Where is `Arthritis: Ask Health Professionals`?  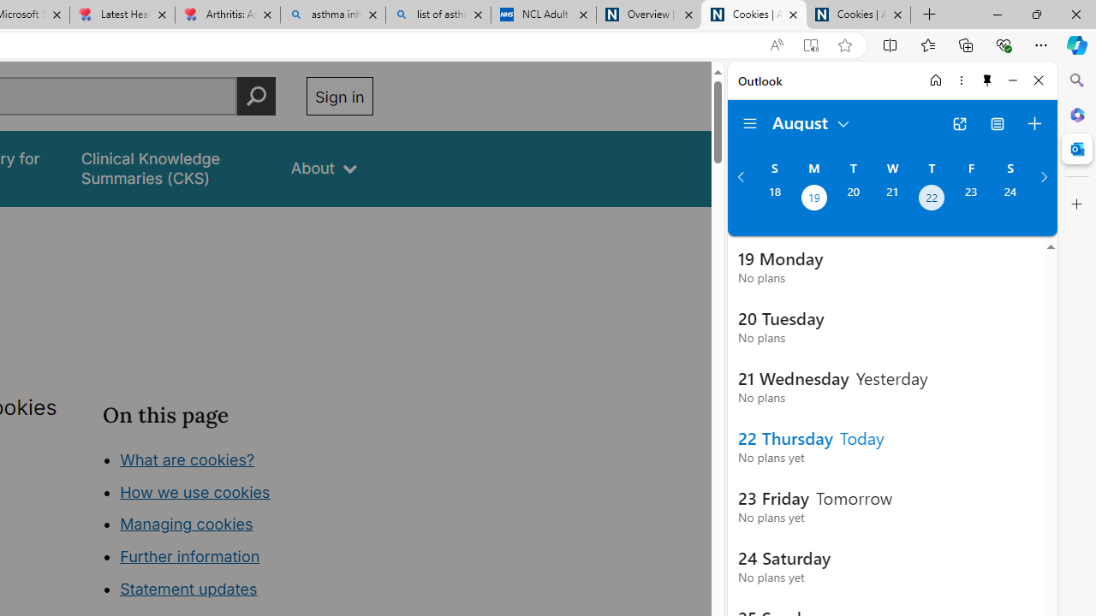 Arthritis: Ask Health Professionals is located at coordinates (227, 15).